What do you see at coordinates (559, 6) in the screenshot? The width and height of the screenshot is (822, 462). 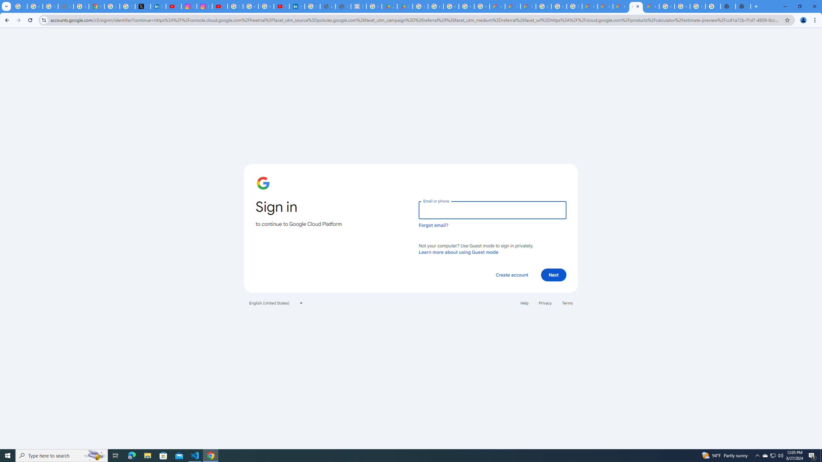 I see `Google Cloud Platform` at bounding box center [559, 6].